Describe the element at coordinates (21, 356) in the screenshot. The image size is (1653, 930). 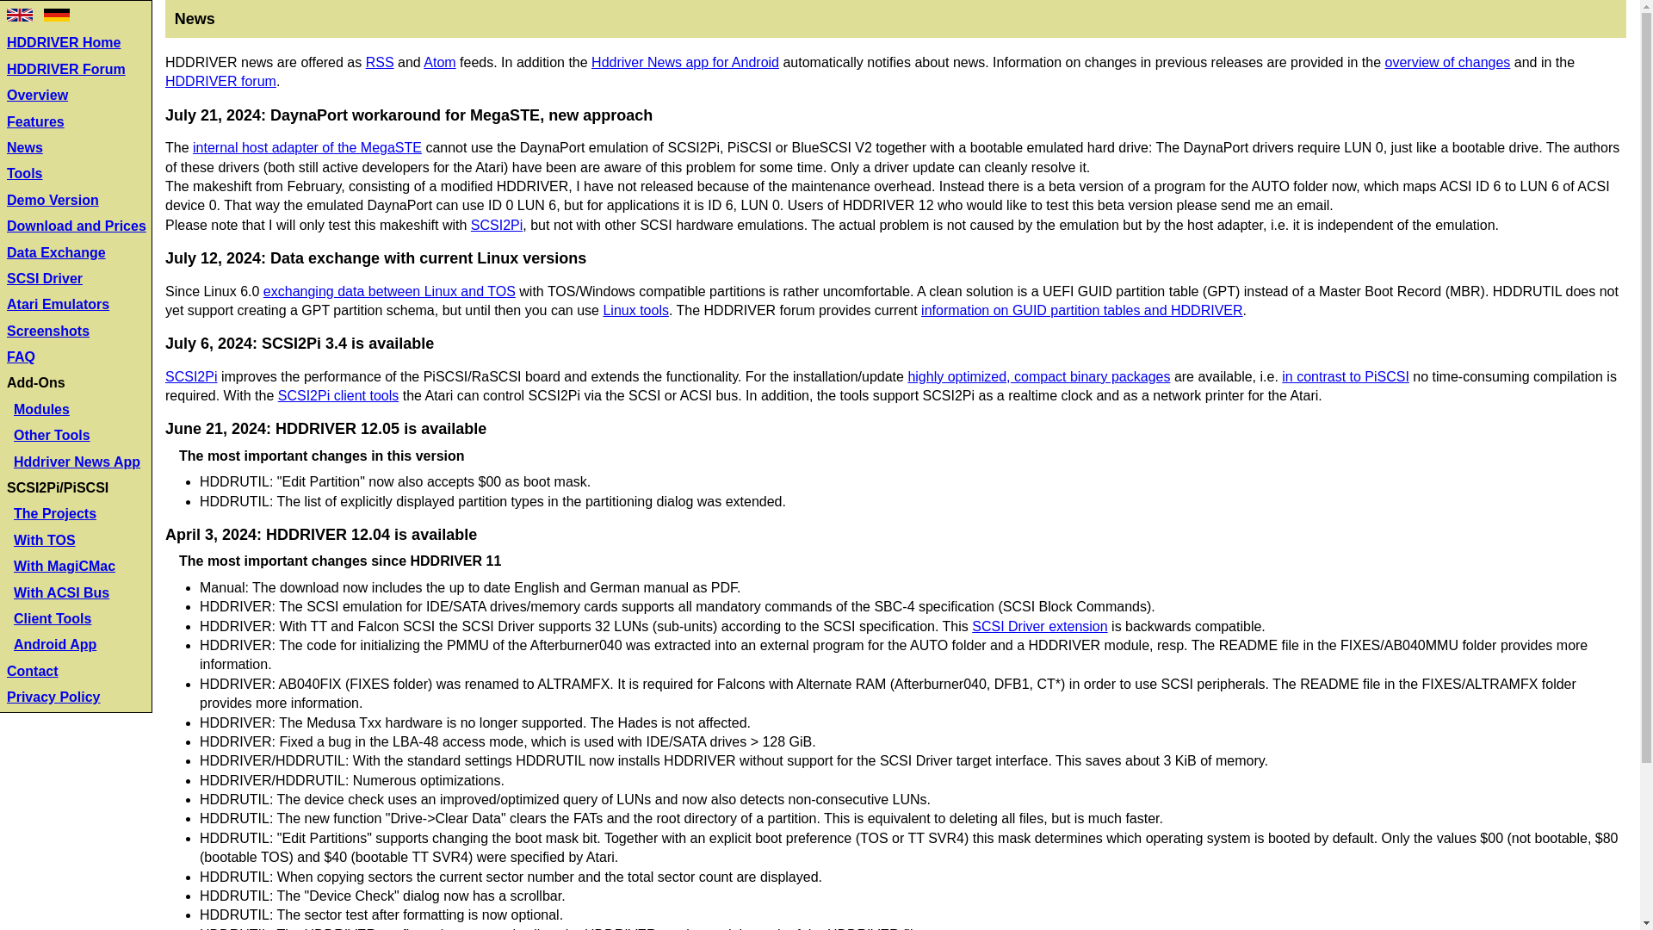
I see `FAQ` at that location.